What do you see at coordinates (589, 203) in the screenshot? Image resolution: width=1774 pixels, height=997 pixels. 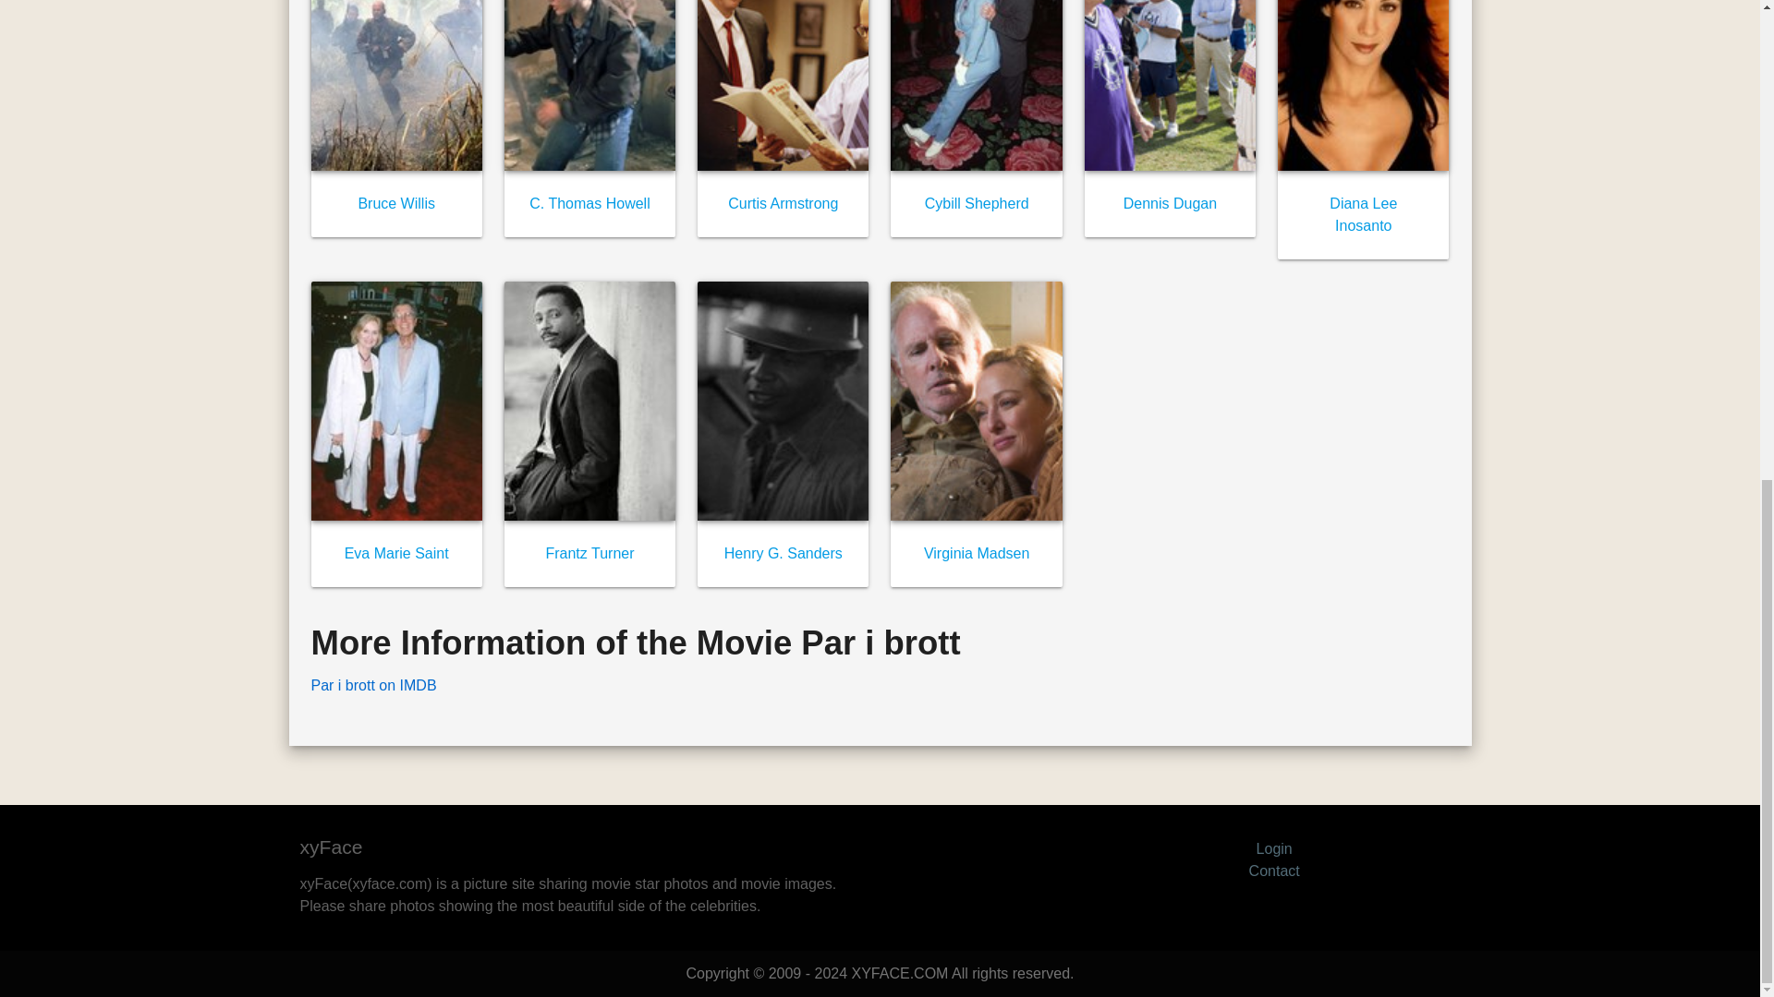 I see `C. Thomas Howell` at bounding box center [589, 203].